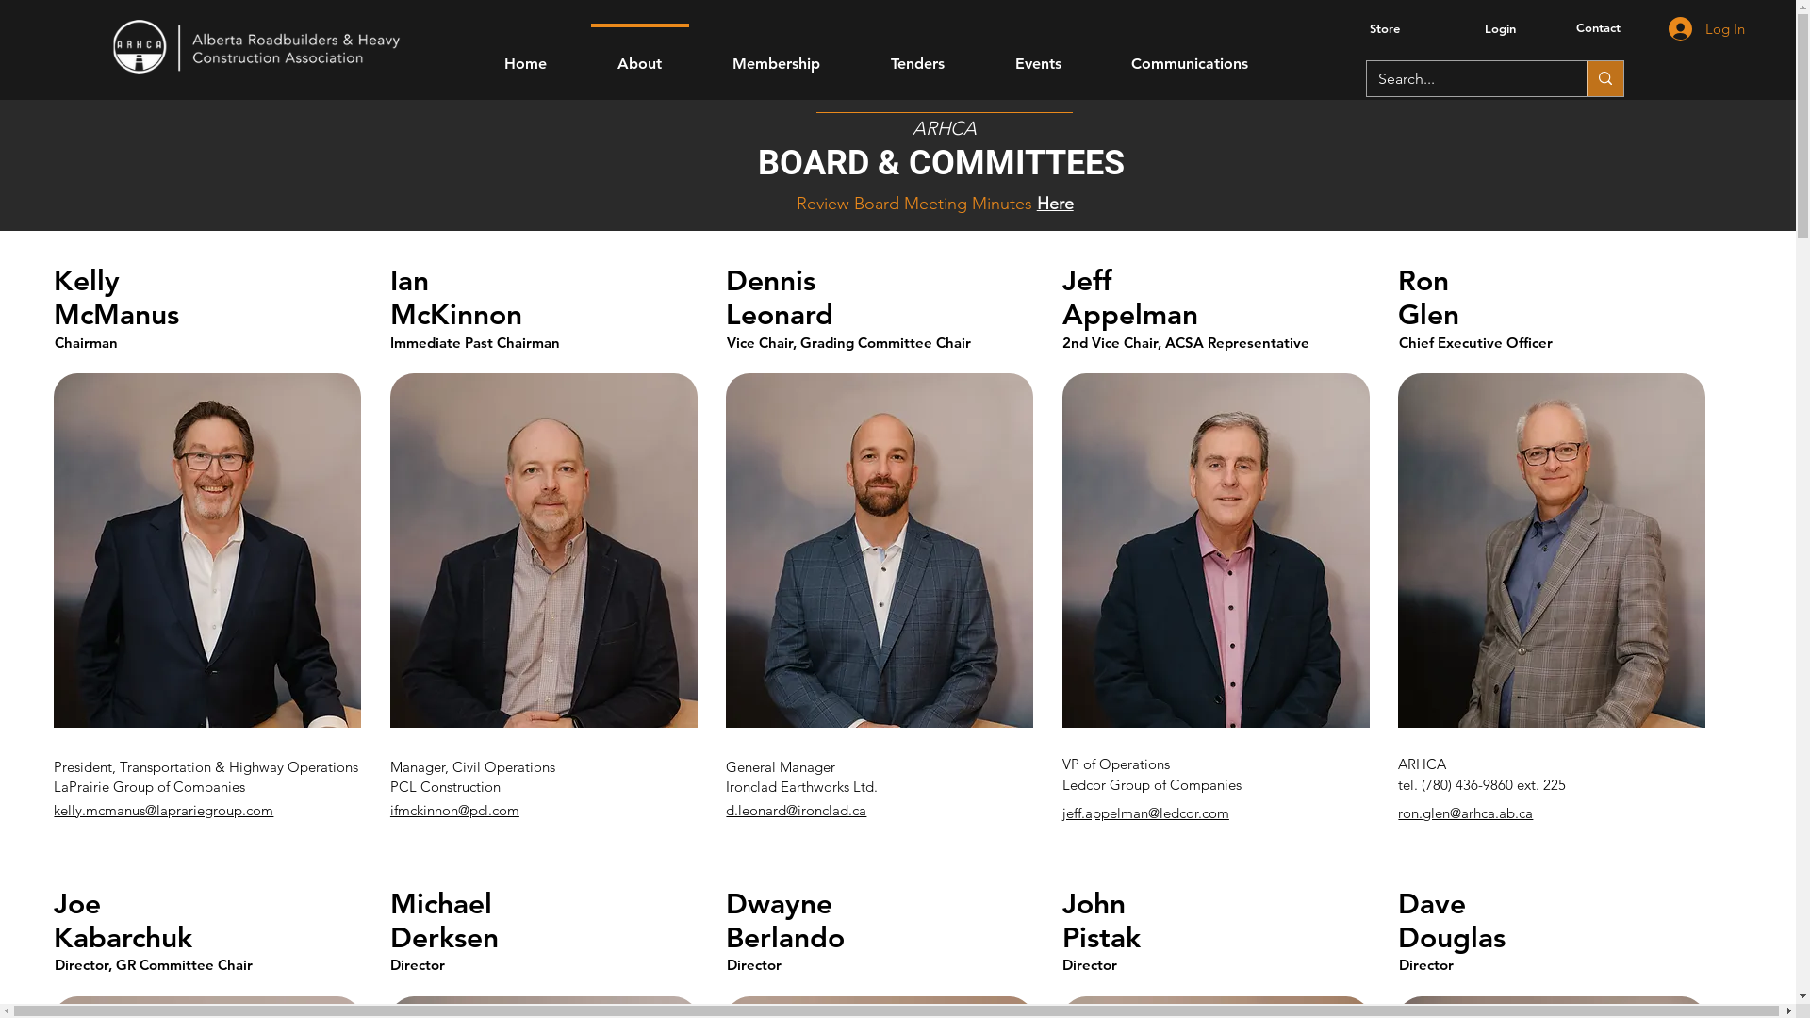 Image resolution: width=1810 pixels, height=1018 pixels. Describe the element at coordinates (526, 55) in the screenshot. I see `Home` at that location.